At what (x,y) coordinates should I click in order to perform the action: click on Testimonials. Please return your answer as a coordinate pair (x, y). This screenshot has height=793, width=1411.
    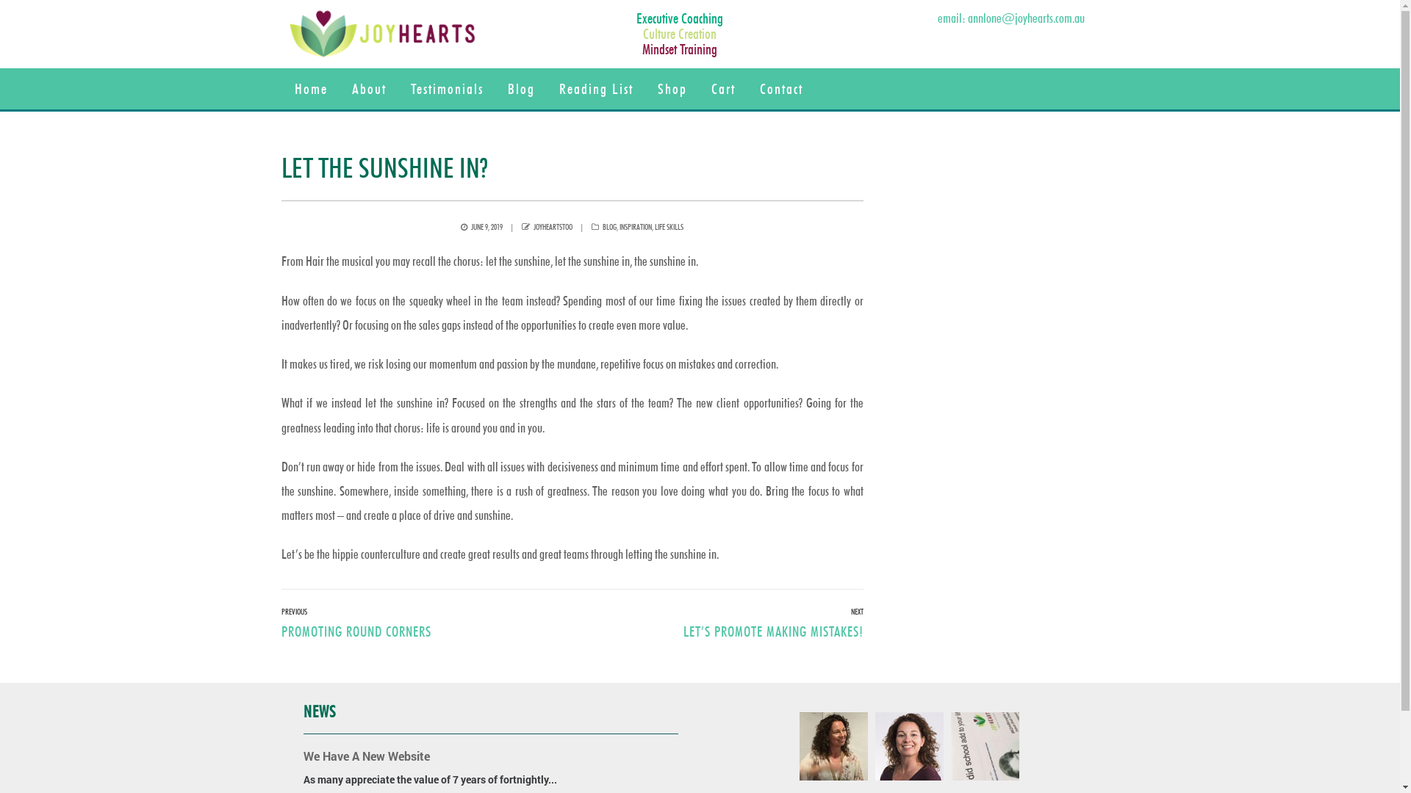
    Looking at the image, I should click on (447, 89).